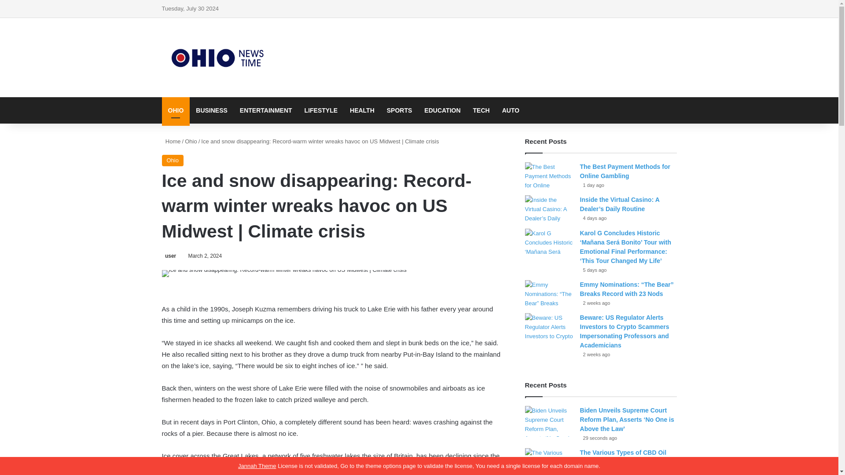  I want to click on AUTO, so click(511, 110).